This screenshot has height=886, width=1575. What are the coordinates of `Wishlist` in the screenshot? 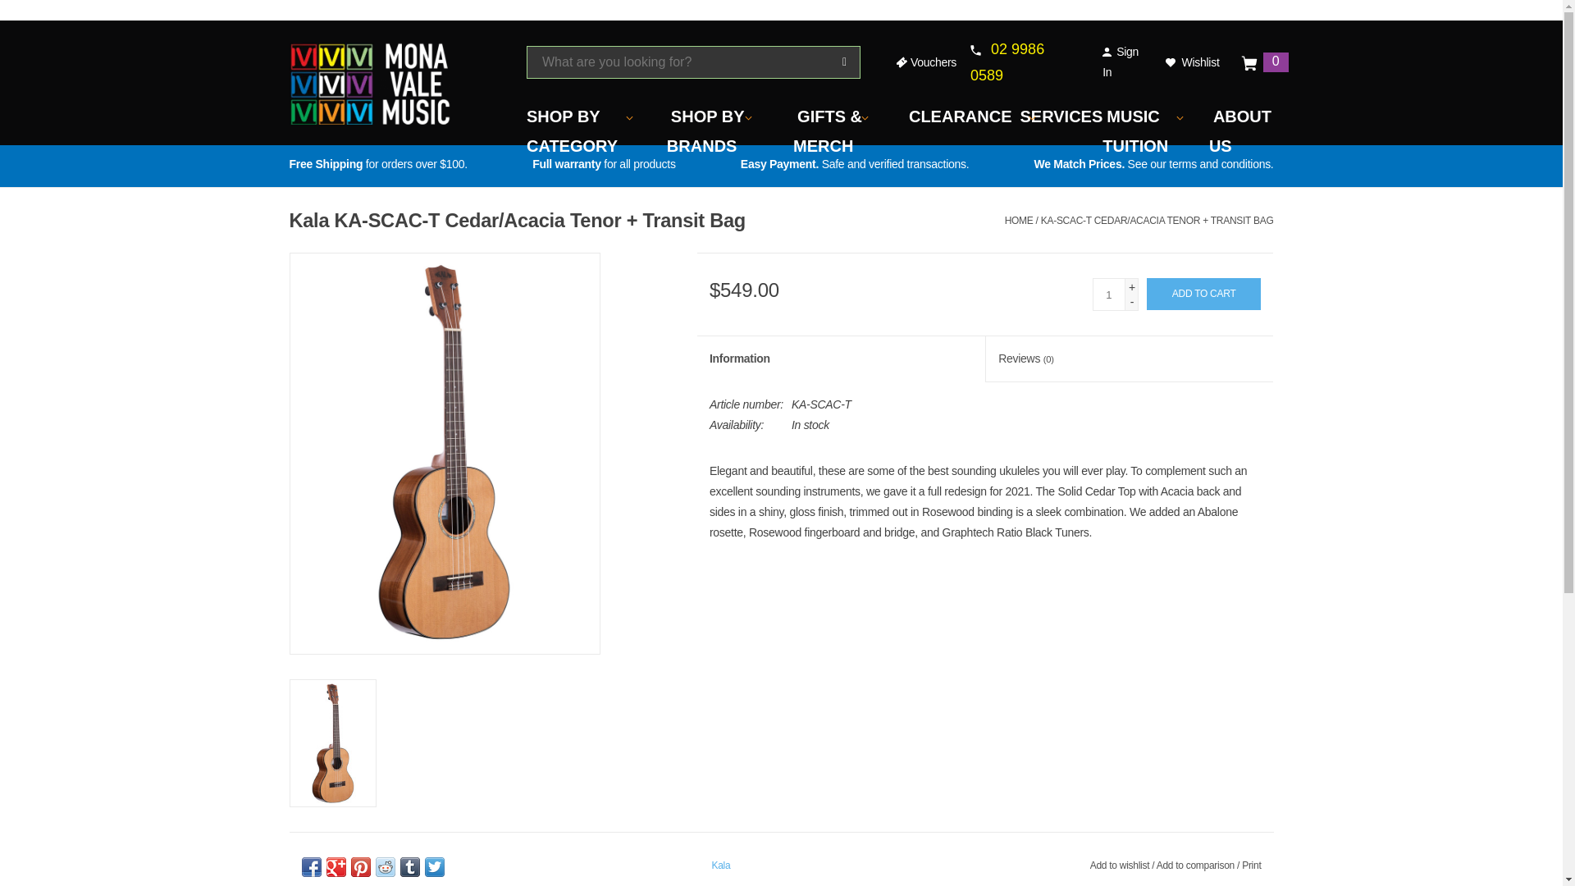 It's located at (1192, 62).